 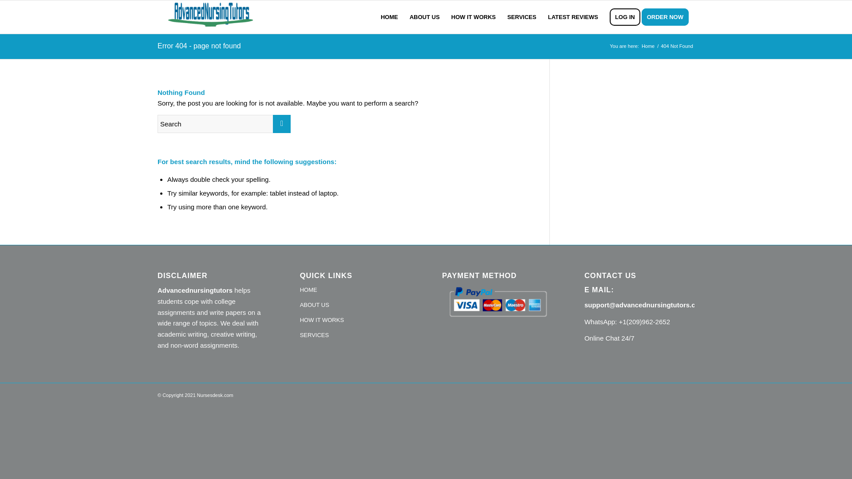 What do you see at coordinates (473, 17) in the screenshot?
I see `HOW IT WORKS` at bounding box center [473, 17].